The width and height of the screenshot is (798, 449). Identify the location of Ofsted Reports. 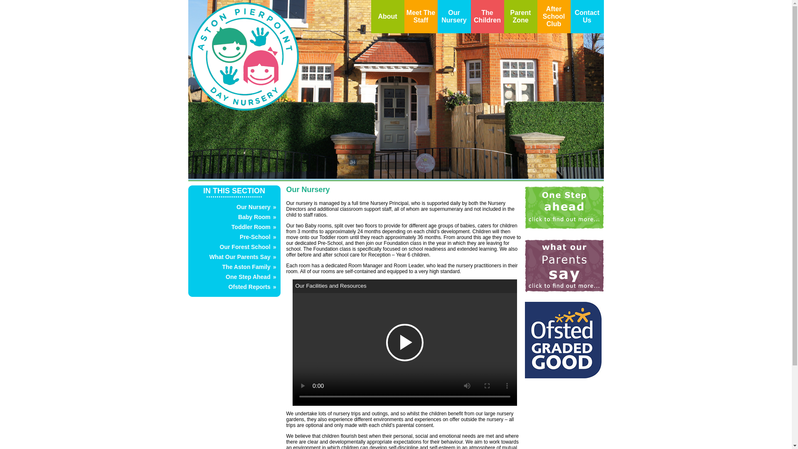
(249, 286).